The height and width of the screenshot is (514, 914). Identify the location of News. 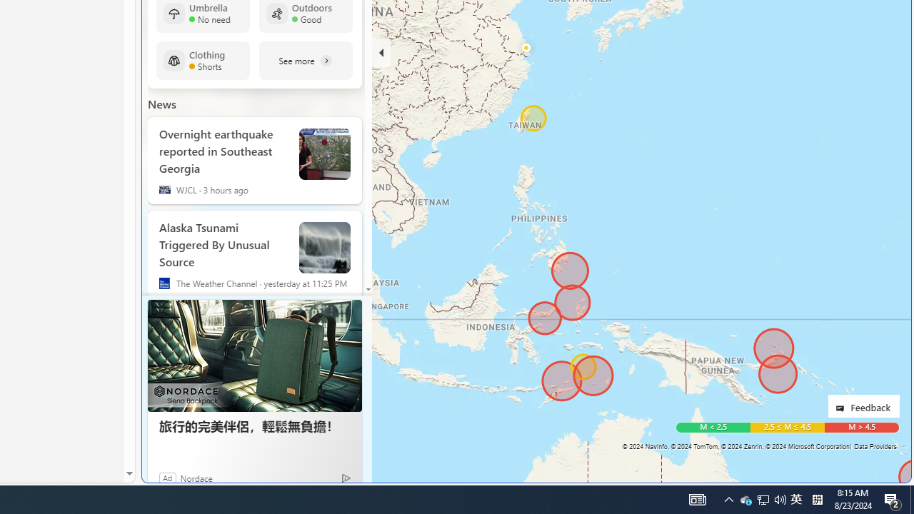
(162, 104).